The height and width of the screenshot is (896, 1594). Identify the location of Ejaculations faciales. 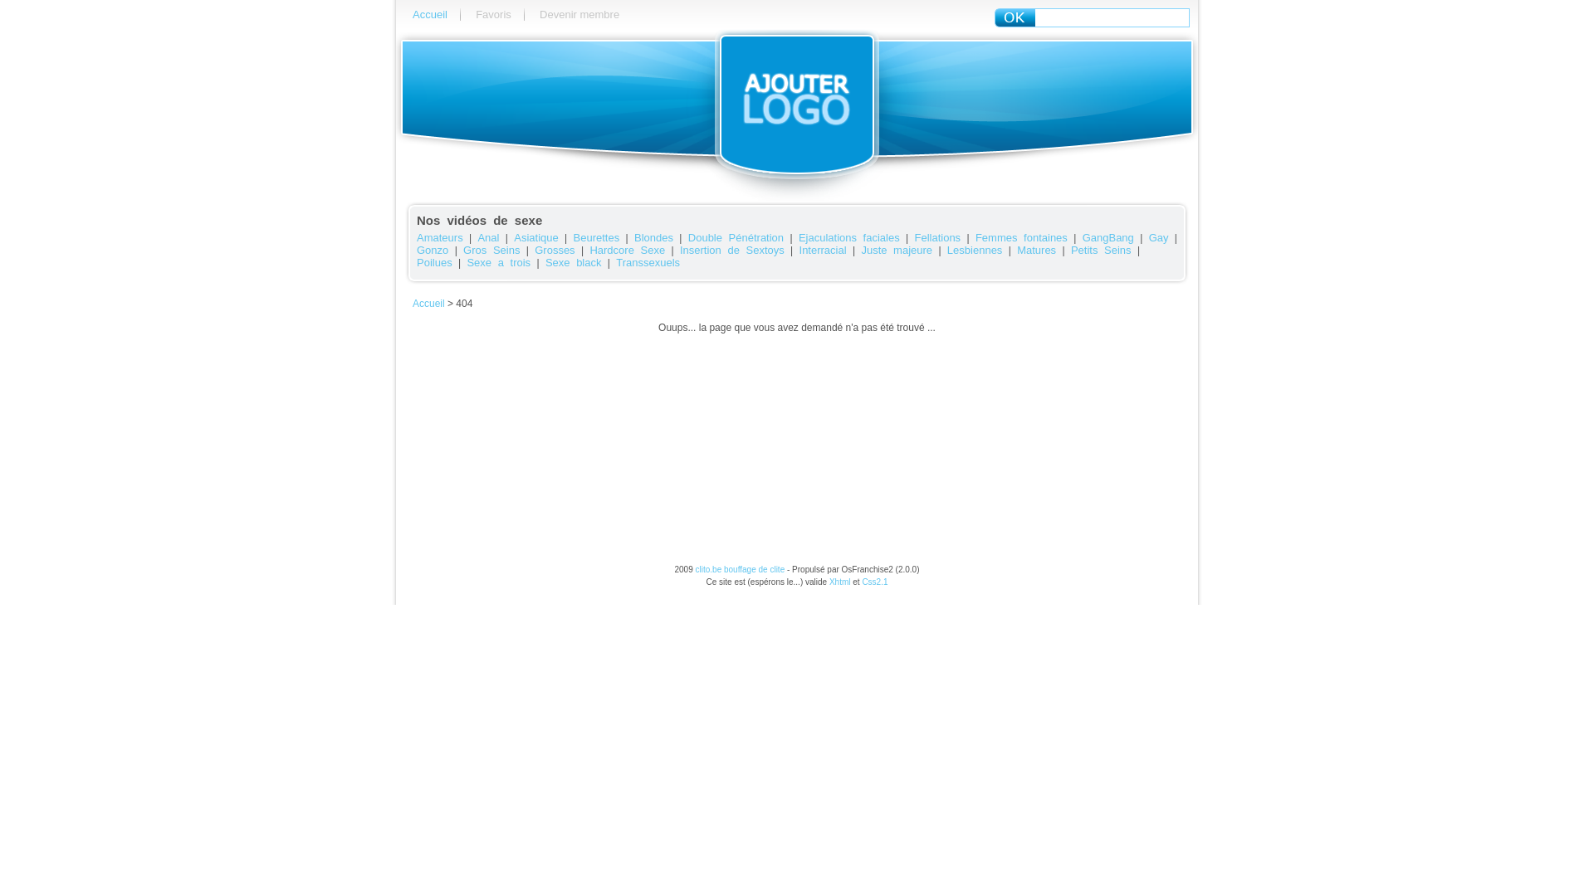
(849, 237).